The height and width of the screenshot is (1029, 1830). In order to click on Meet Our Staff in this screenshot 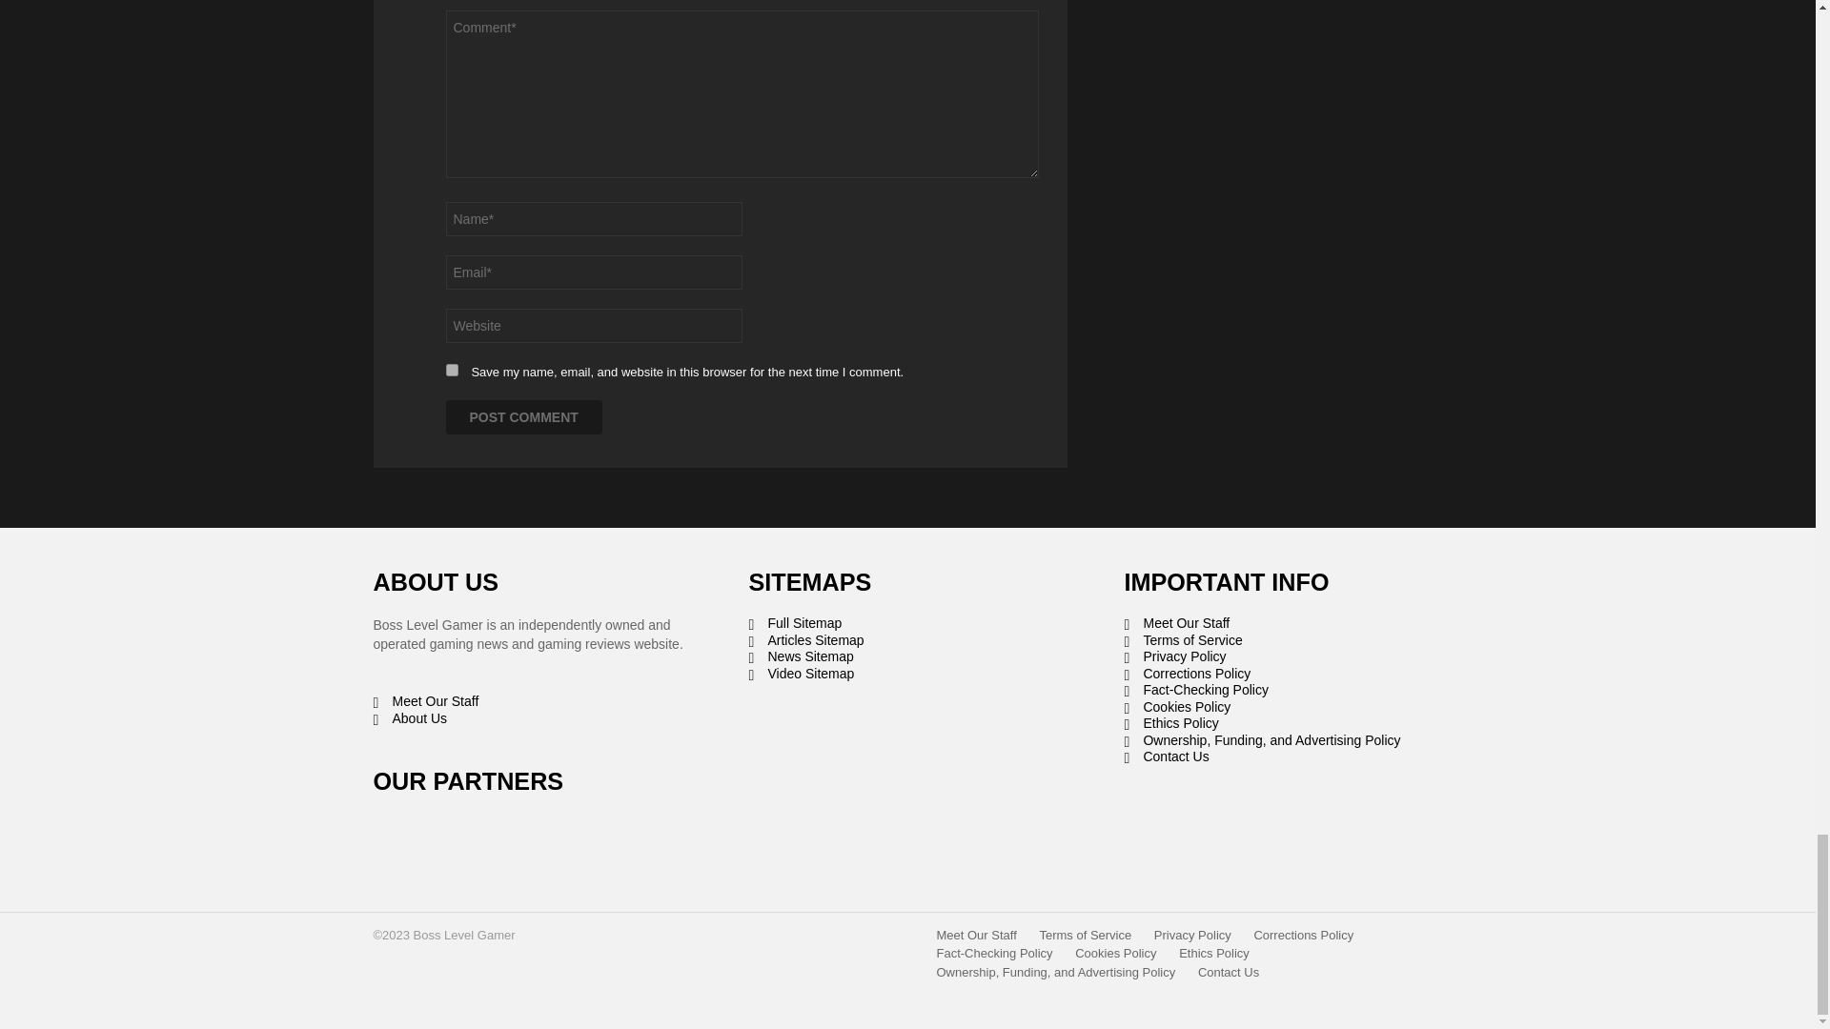, I will do `click(532, 701)`.